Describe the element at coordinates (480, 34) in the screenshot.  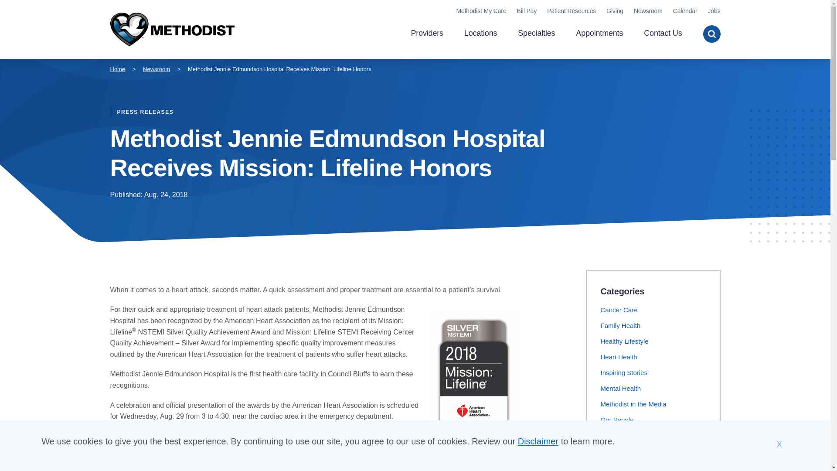
I see `Locations` at that location.